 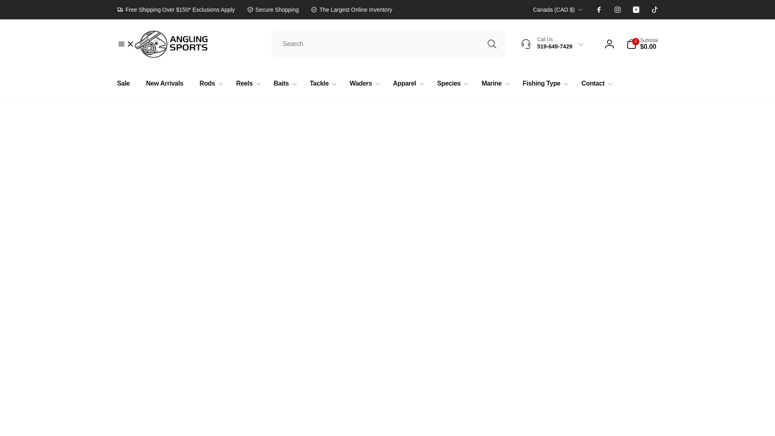 I want to click on TikTok, so click(x=655, y=10).